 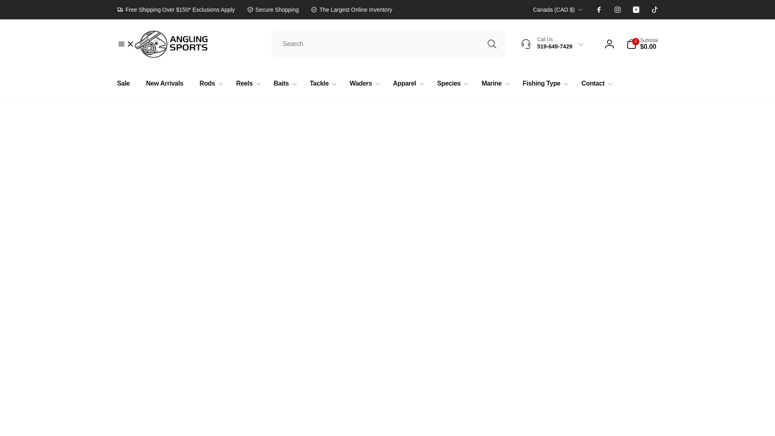 I want to click on TikTok, so click(x=655, y=10).